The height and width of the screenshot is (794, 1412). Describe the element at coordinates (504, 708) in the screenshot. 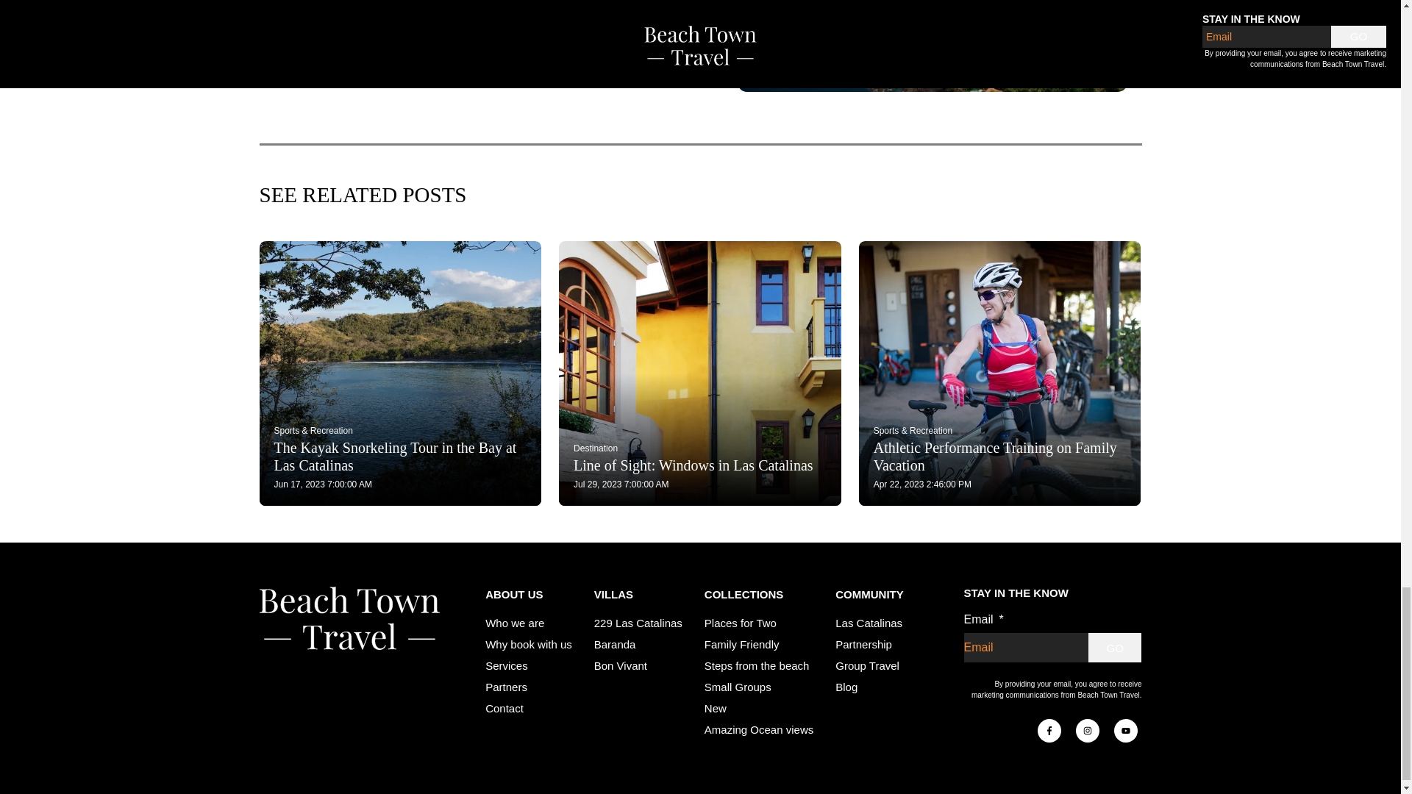

I see `Contact` at that location.